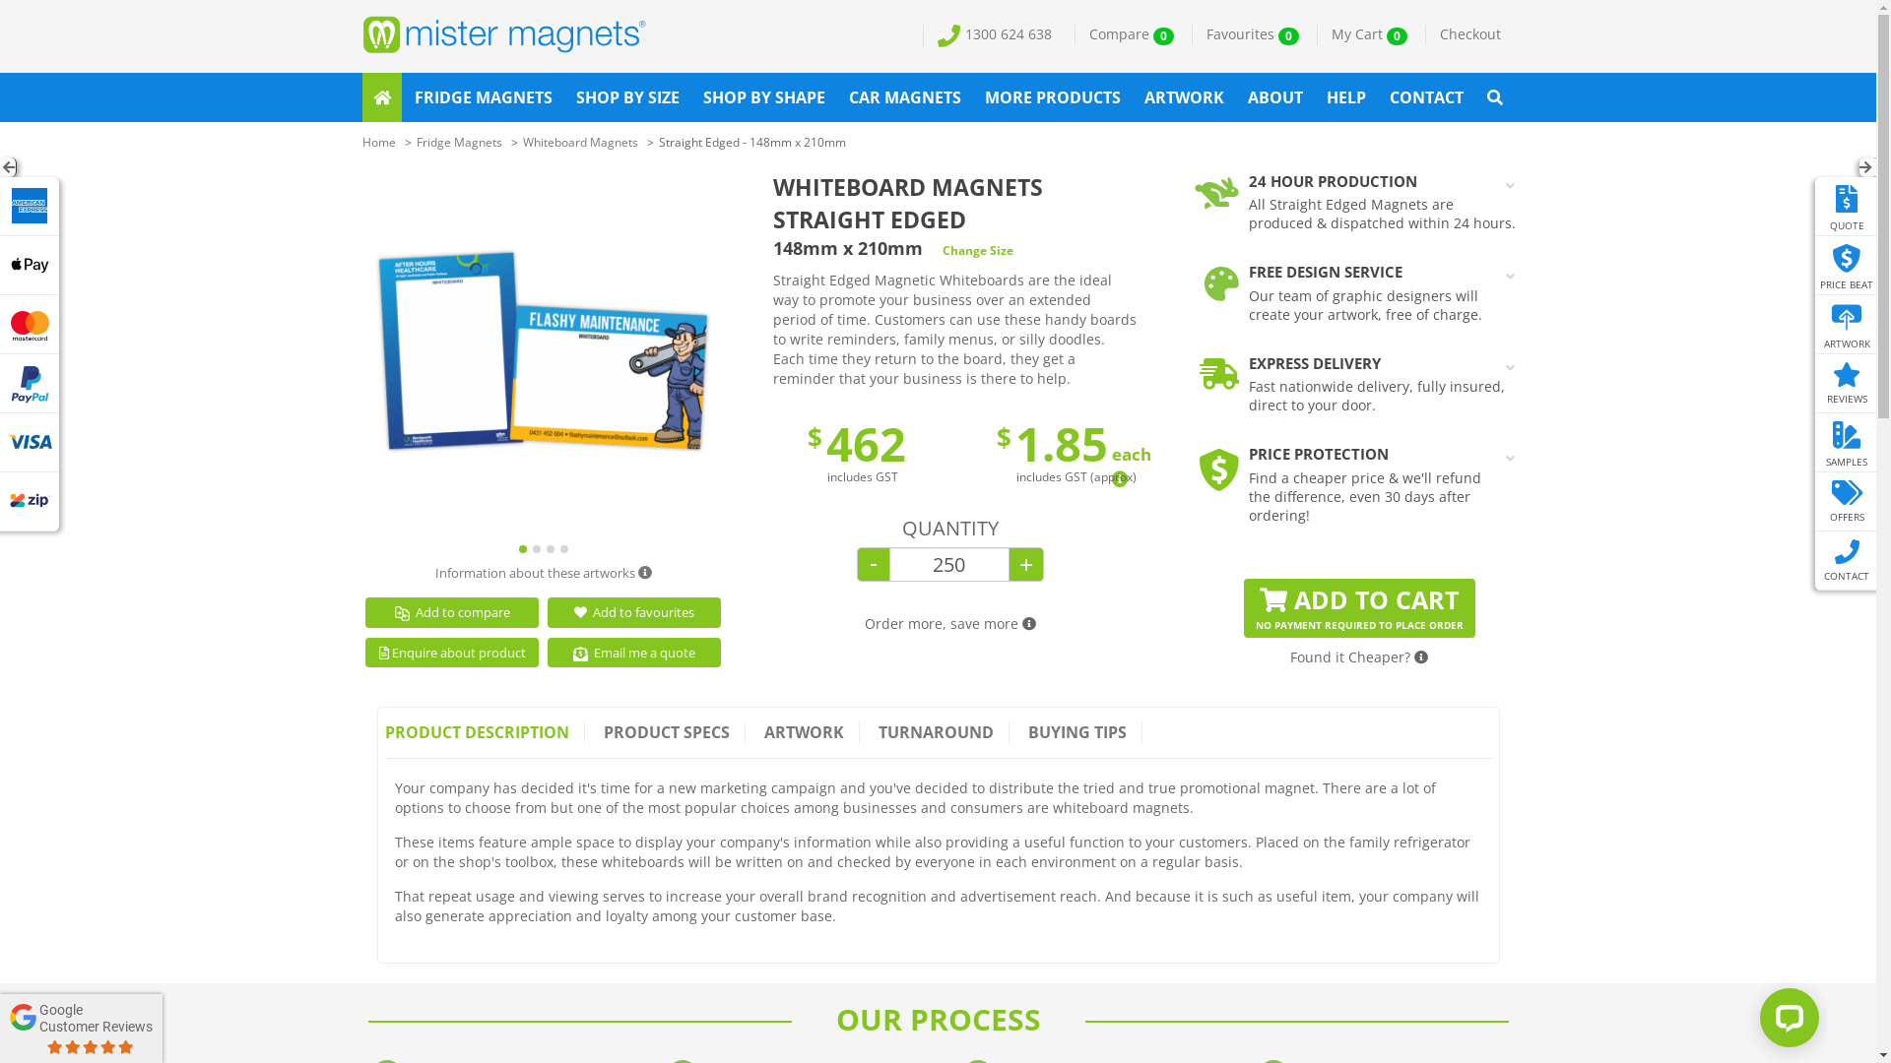  What do you see at coordinates (379, 142) in the screenshot?
I see `Home` at bounding box center [379, 142].